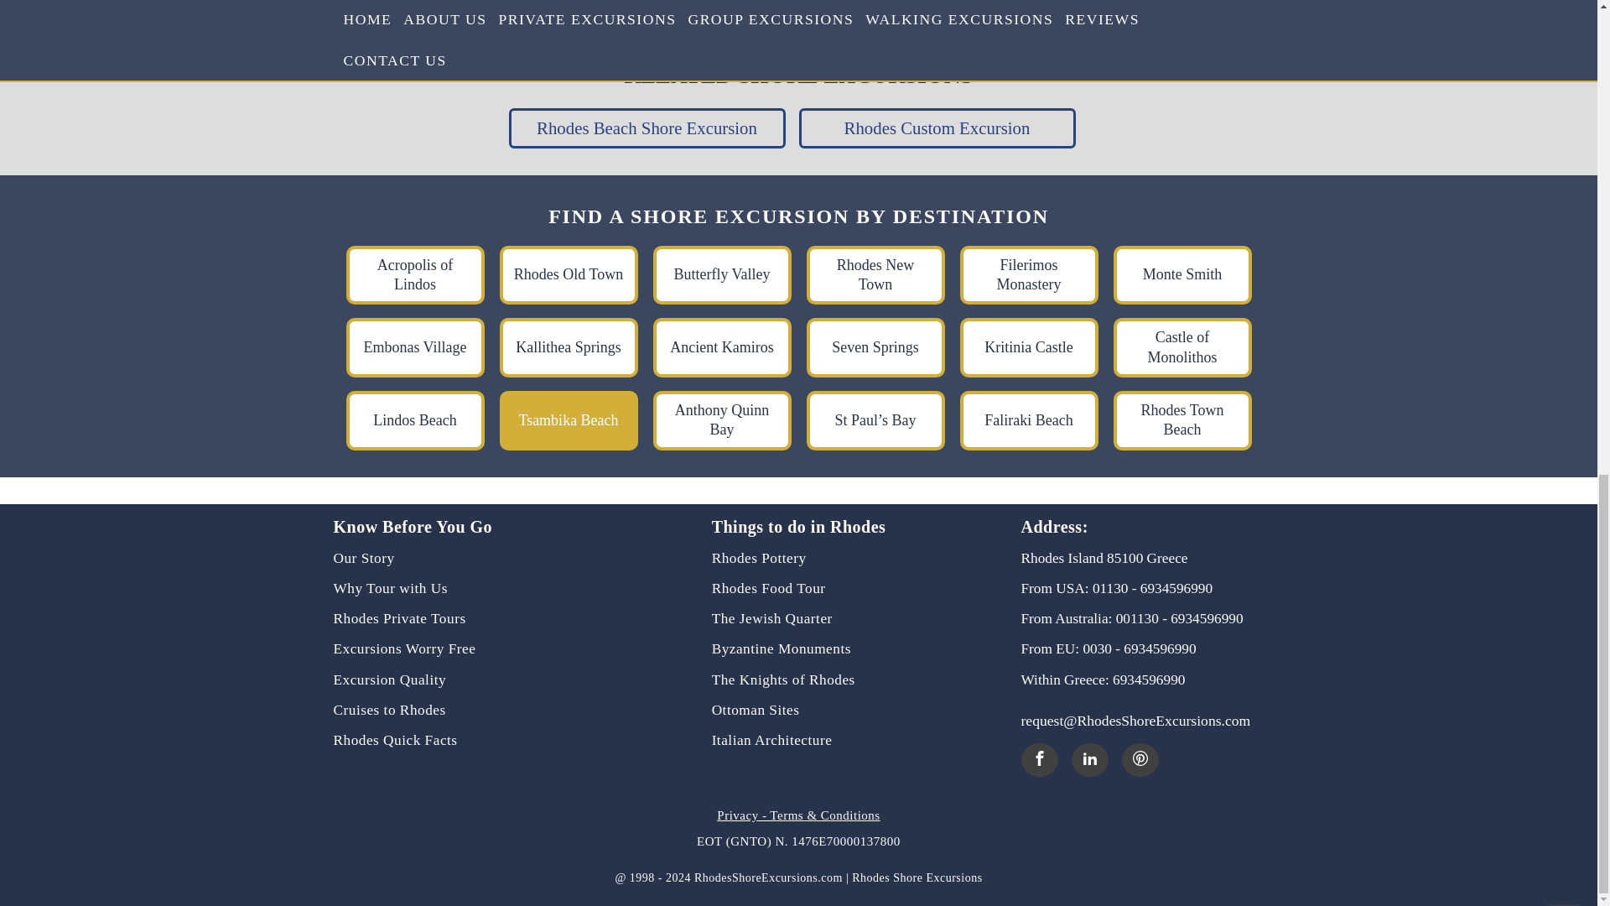 The image size is (1610, 906). I want to click on Rhodes Custom Excursion, so click(937, 128).